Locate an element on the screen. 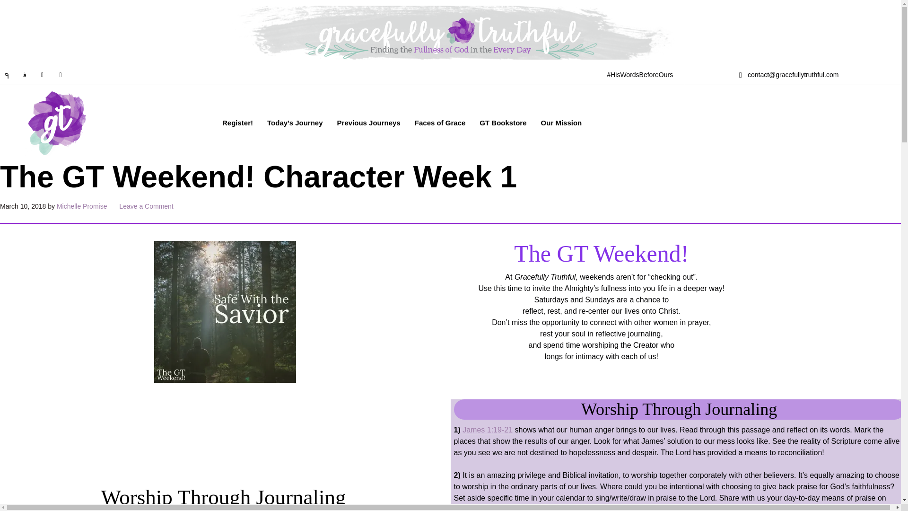 The image size is (908, 511). Posts by Michelle Promise is located at coordinates (81, 206).